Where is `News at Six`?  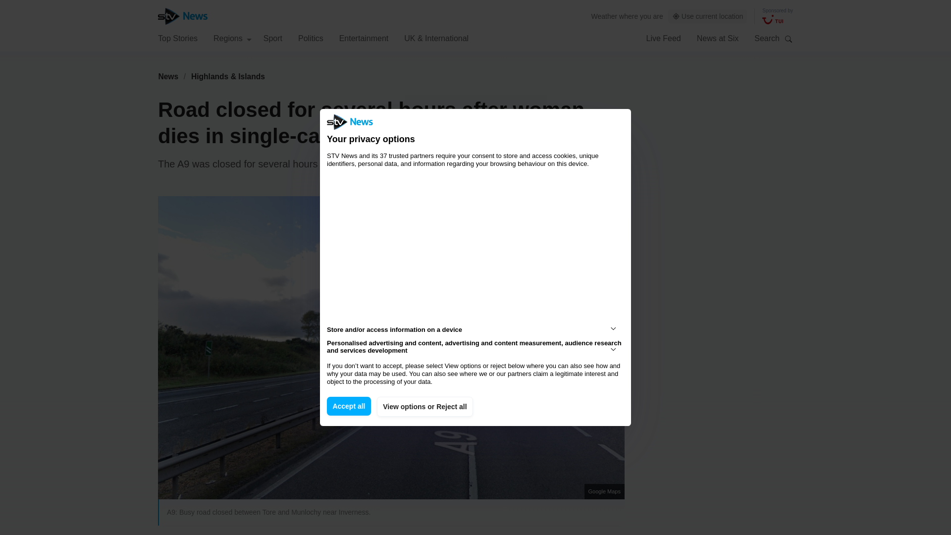
News at Six is located at coordinates (718, 38).